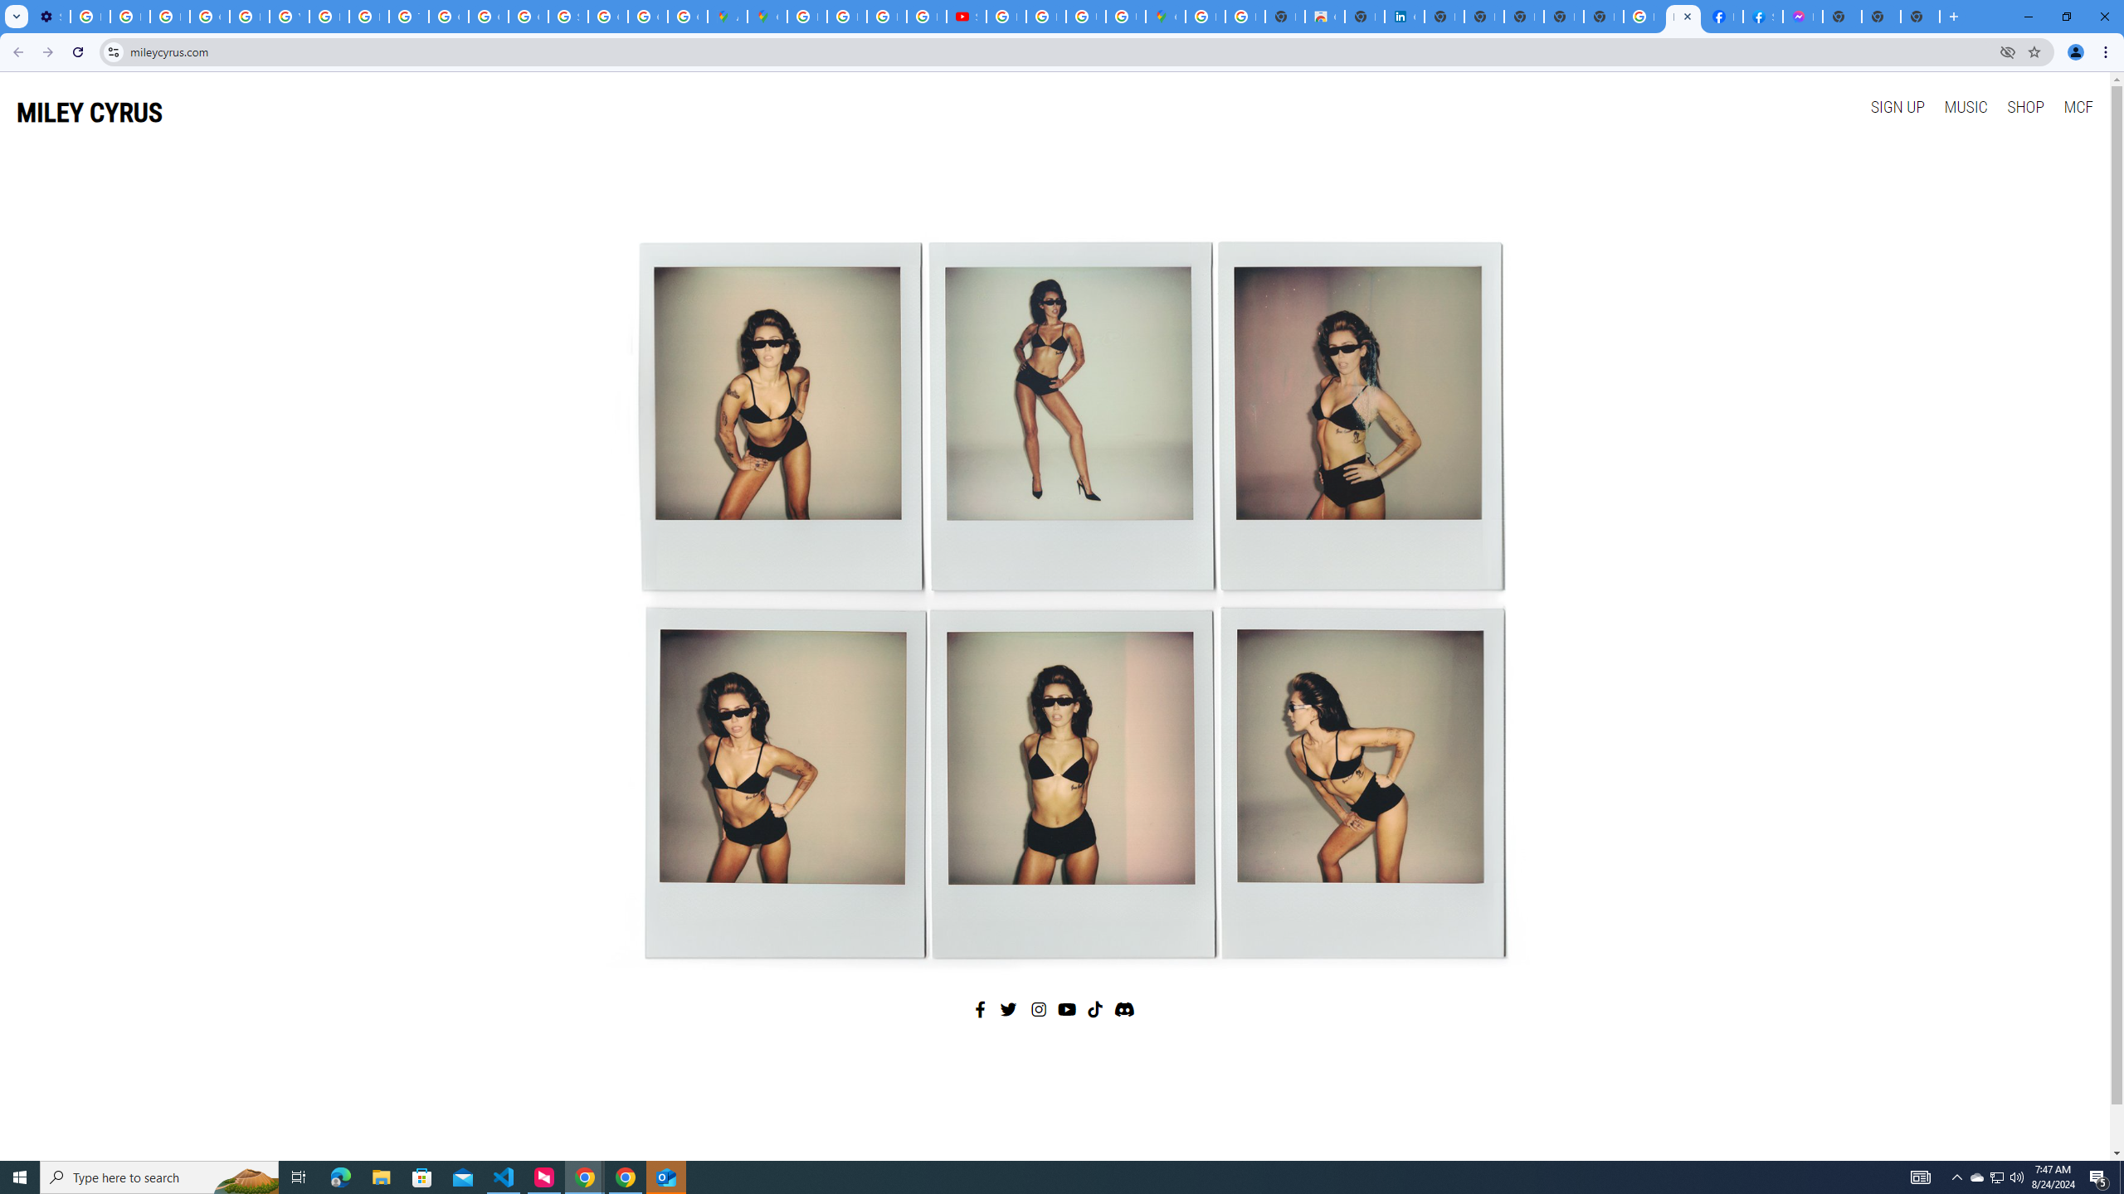 The image size is (2124, 1194). I want to click on Messenger, so click(1803, 17).